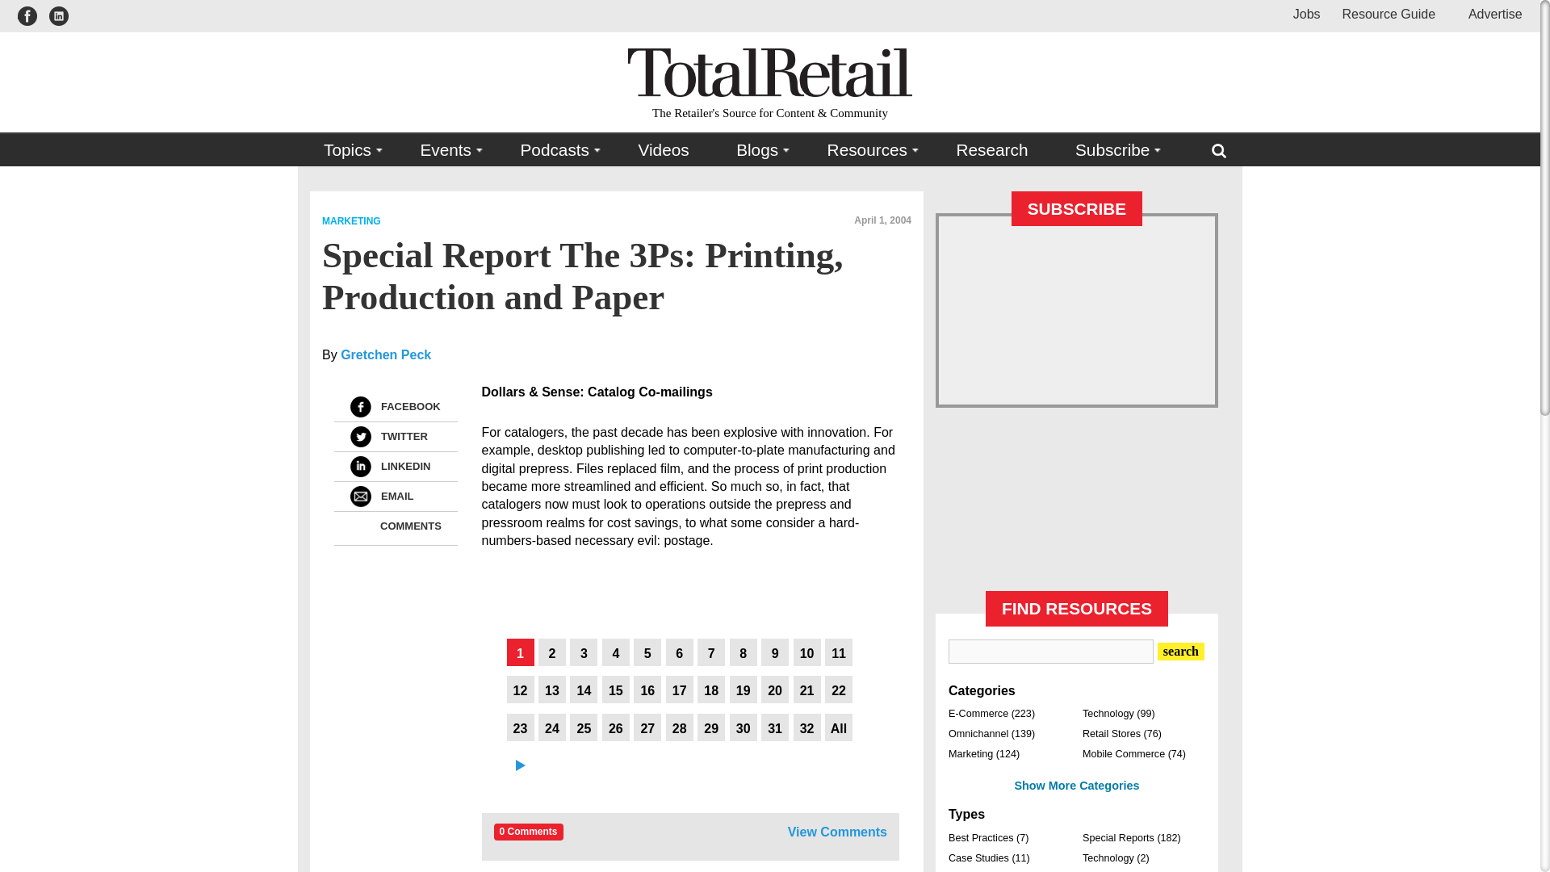 The height and width of the screenshot is (872, 1550). I want to click on search, so click(1180, 651).